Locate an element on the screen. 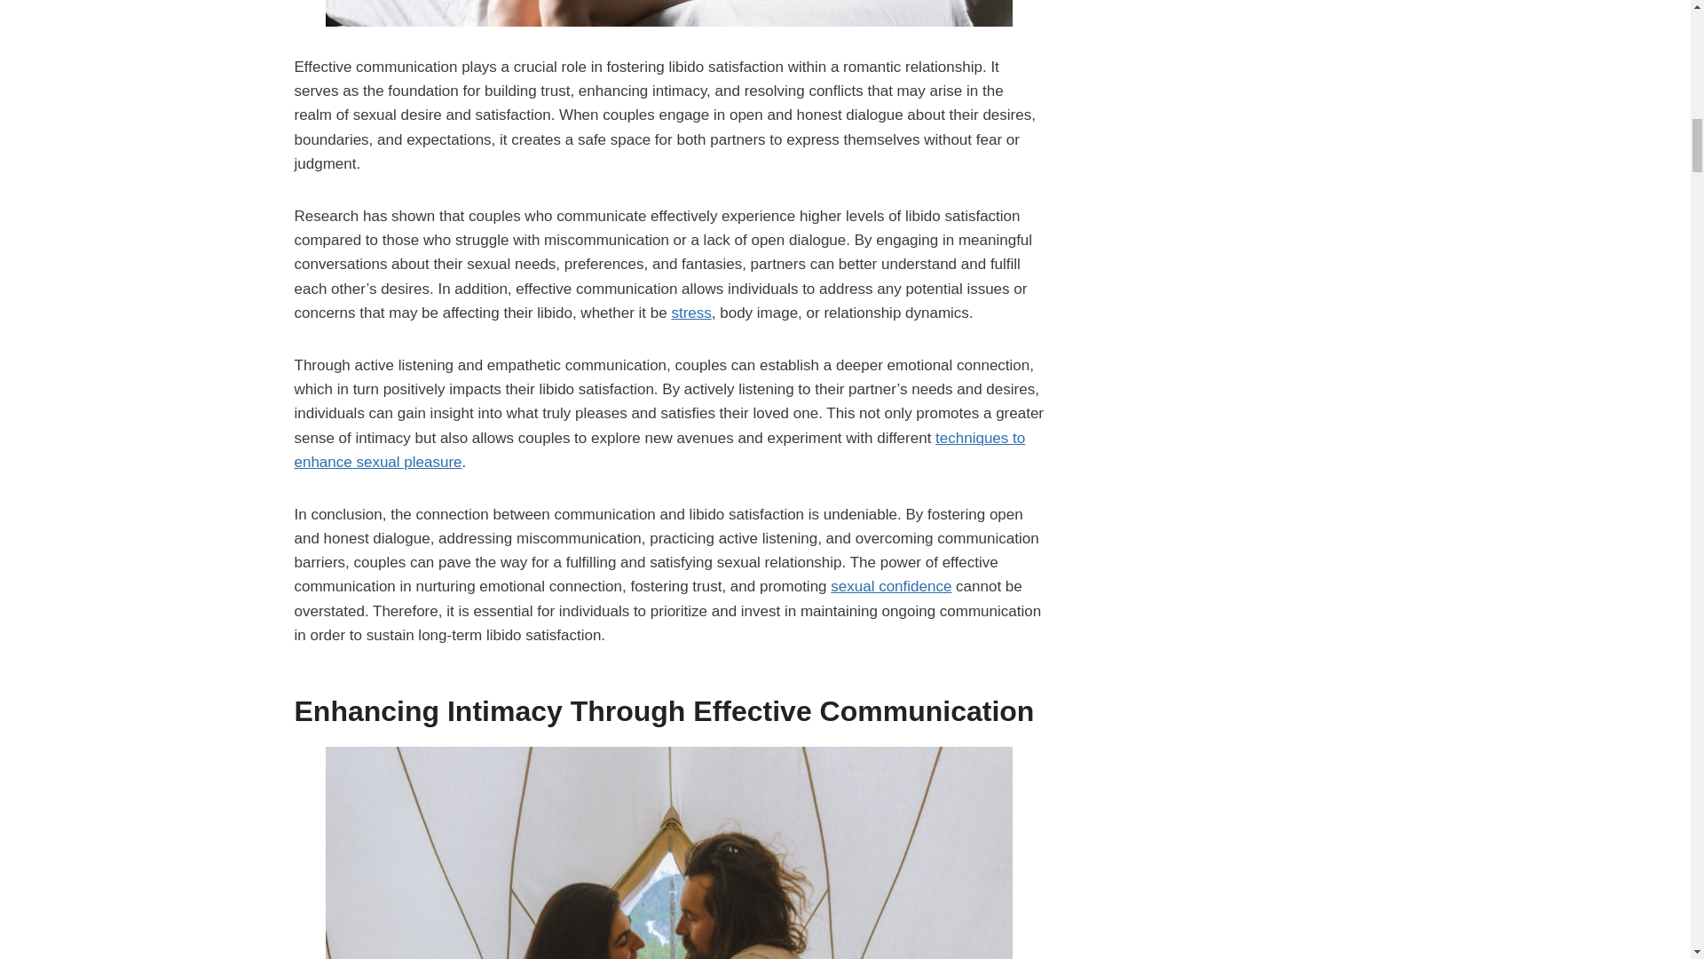 This screenshot has height=959, width=1704. techniques to enhance sexual pleasure is located at coordinates (660, 449).